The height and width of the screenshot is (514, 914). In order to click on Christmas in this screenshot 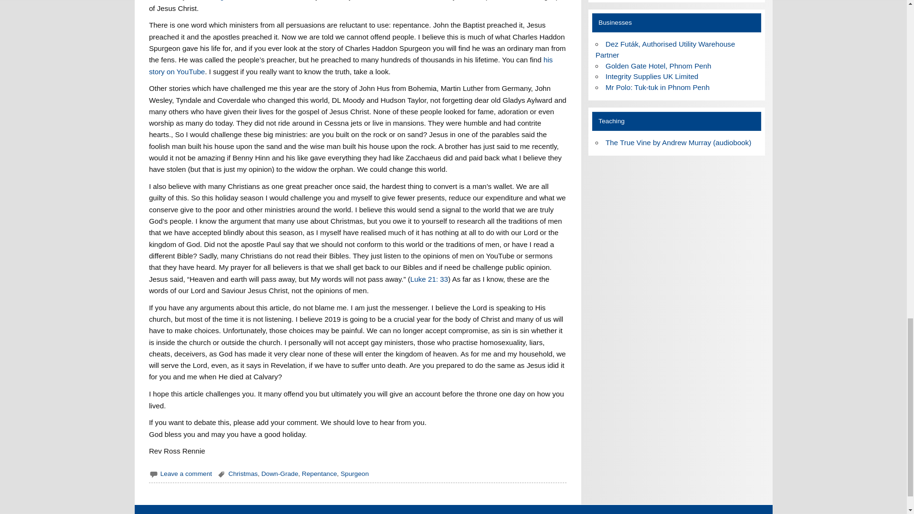, I will do `click(243, 474)`.